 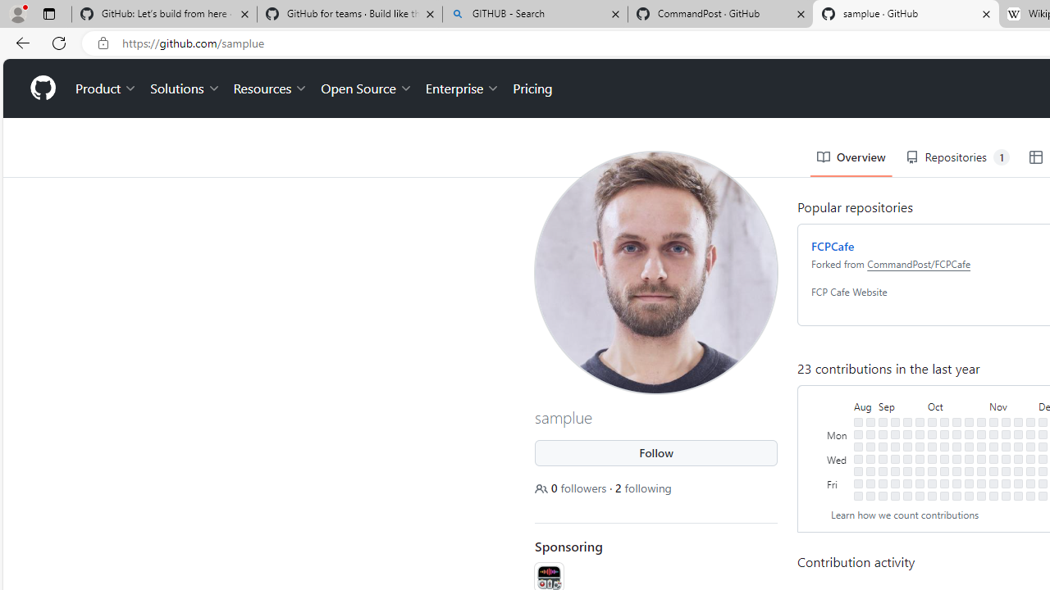 What do you see at coordinates (944, 458) in the screenshot?
I see `No contributions on October 11th.` at bounding box center [944, 458].